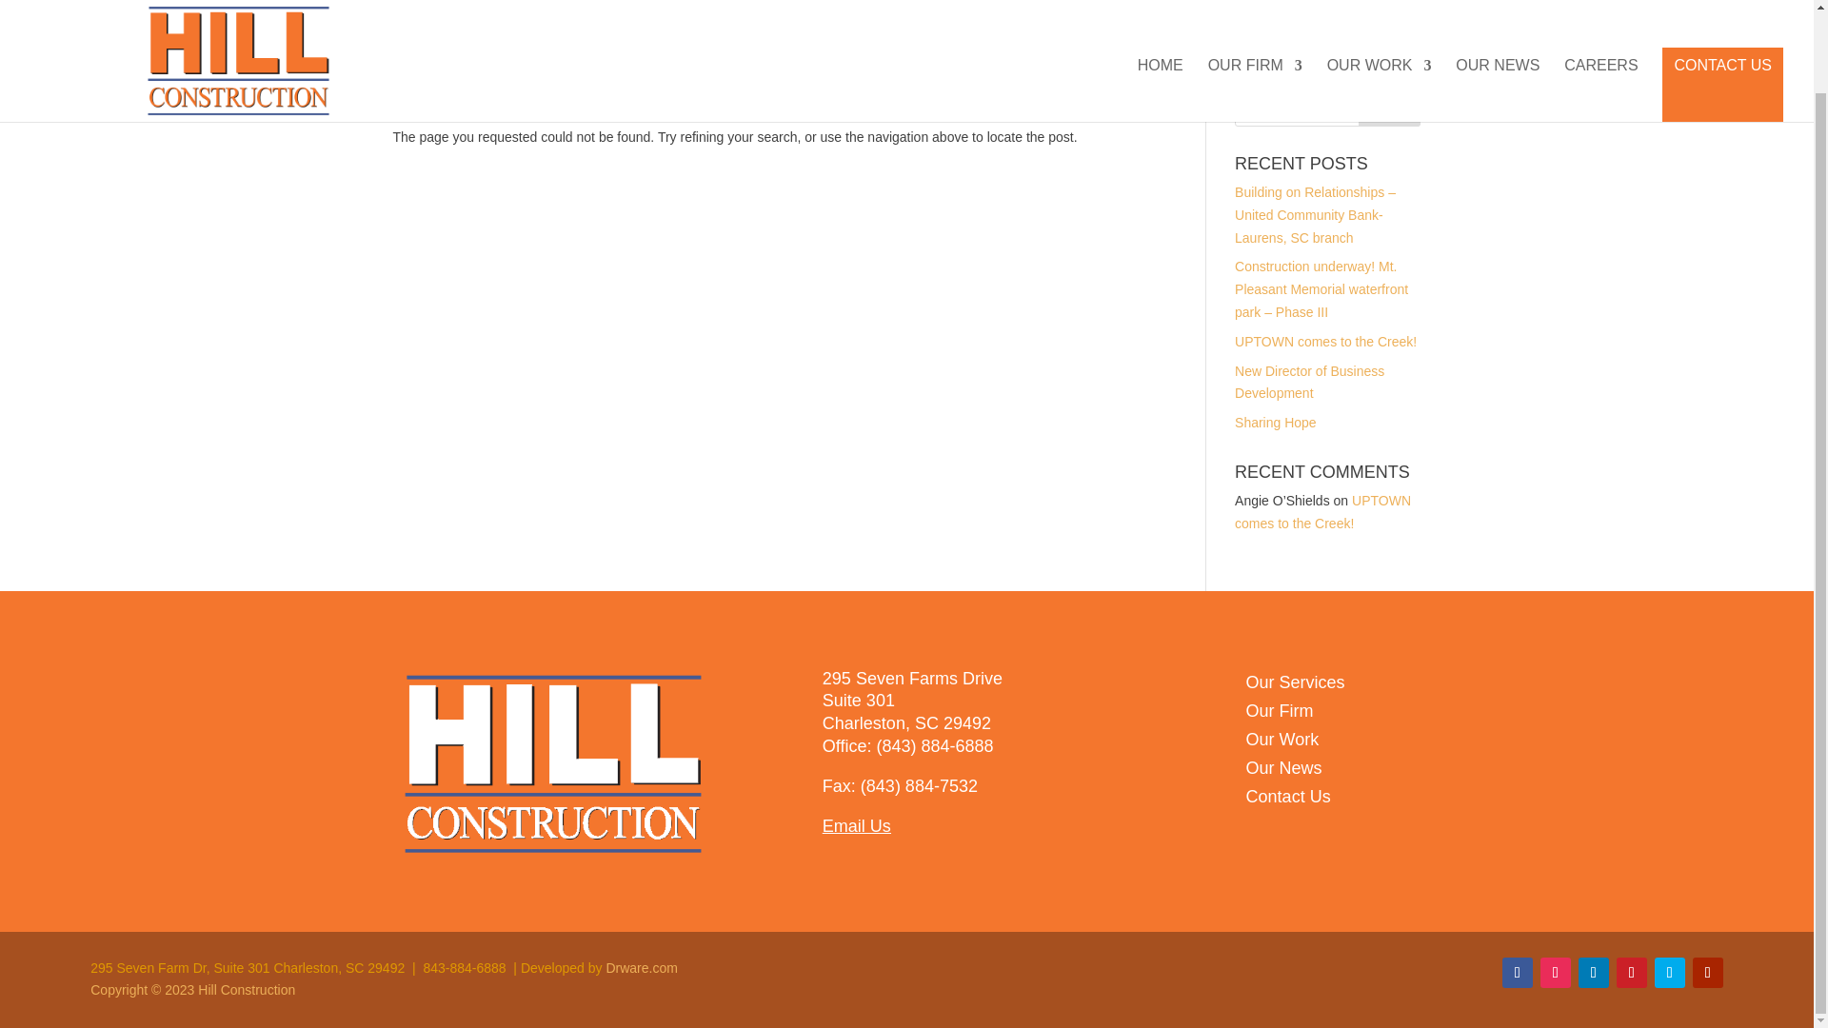  What do you see at coordinates (1379, 15) in the screenshot?
I see `OUR WORK` at bounding box center [1379, 15].